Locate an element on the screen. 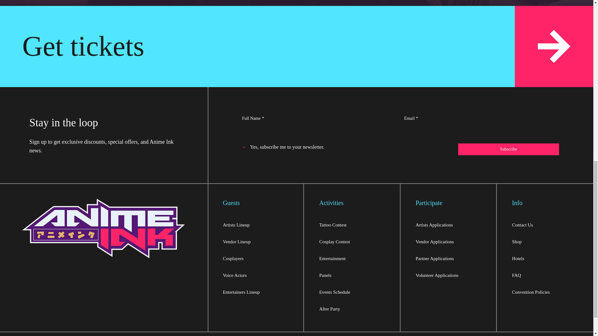  Events Schedule is located at coordinates (353, 292).